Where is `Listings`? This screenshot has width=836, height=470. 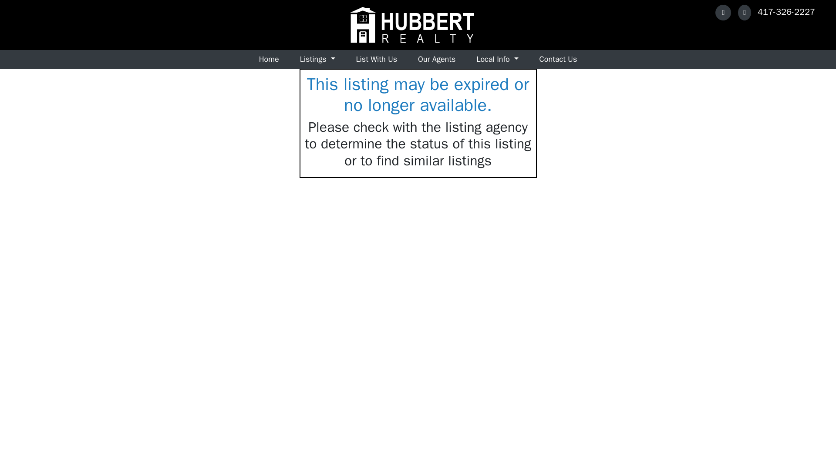 Listings is located at coordinates (317, 59).